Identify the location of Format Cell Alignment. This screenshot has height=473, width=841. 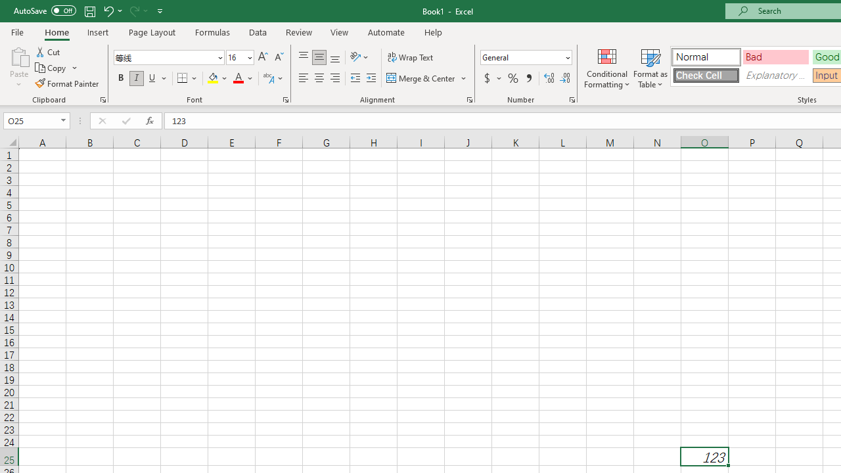
(469, 100).